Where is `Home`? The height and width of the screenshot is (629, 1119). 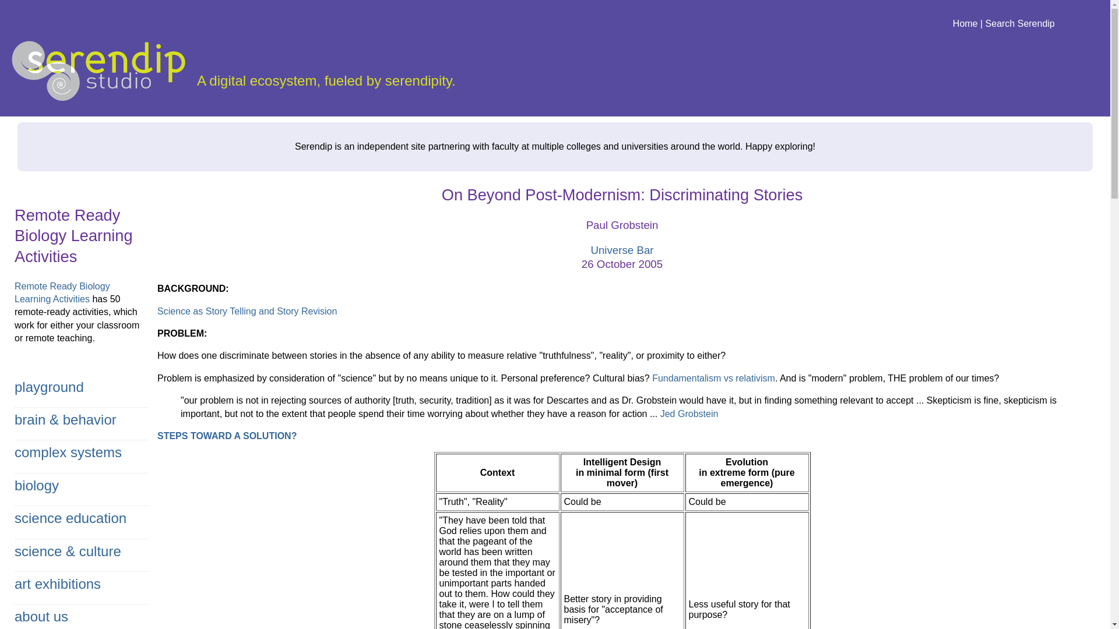 Home is located at coordinates (98, 70).